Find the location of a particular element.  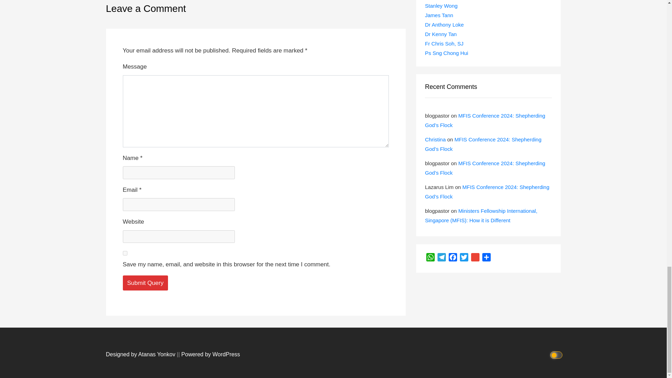

Facebook is located at coordinates (453, 258).